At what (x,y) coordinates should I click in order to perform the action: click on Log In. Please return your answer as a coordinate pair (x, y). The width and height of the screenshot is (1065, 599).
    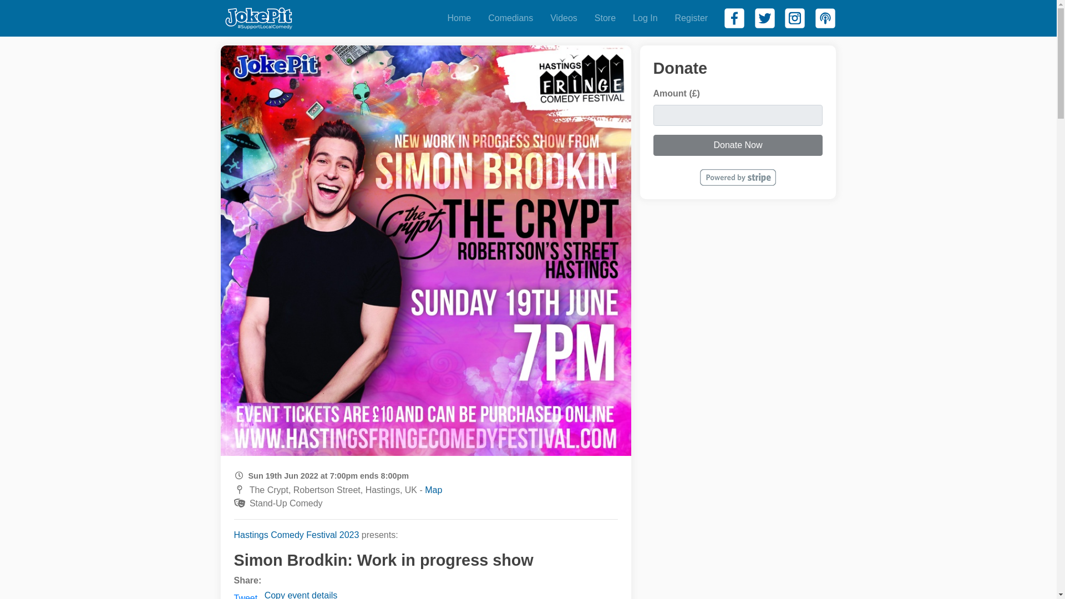
    Looking at the image, I should click on (645, 18).